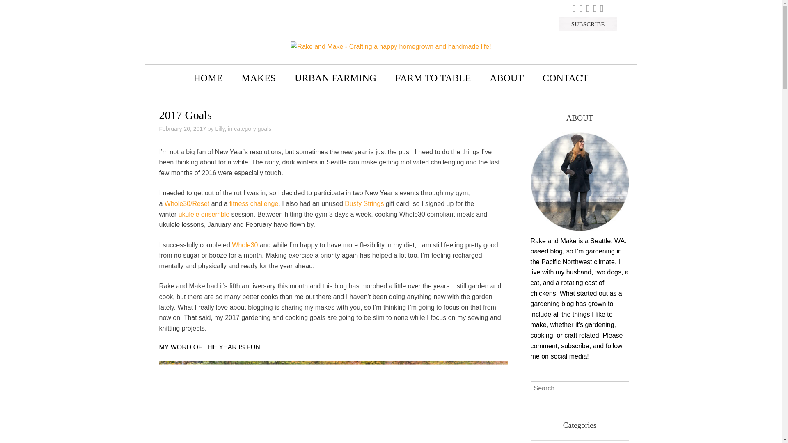  What do you see at coordinates (254, 203) in the screenshot?
I see `fitness challenge` at bounding box center [254, 203].